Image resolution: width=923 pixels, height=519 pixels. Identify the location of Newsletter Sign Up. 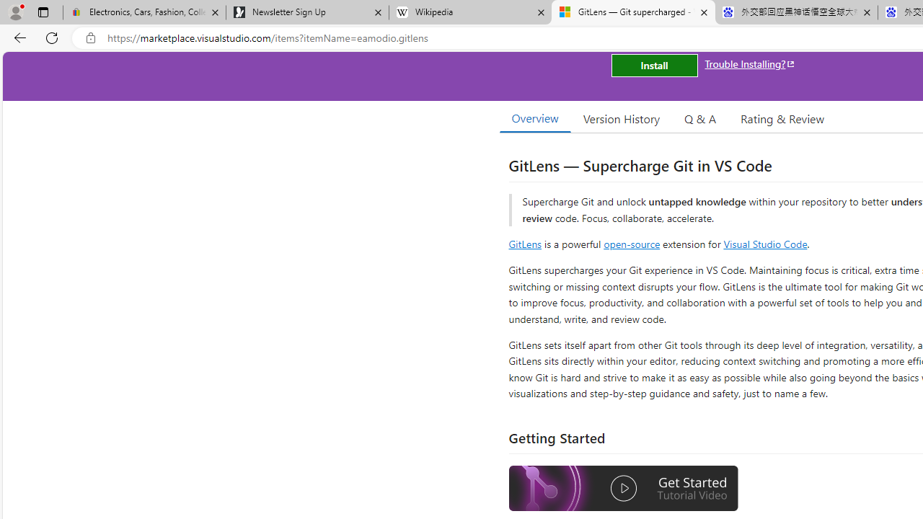
(307, 13).